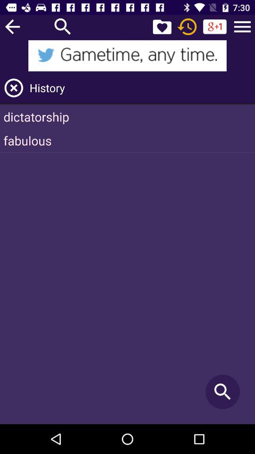  Describe the element at coordinates (127, 140) in the screenshot. I see `open the fabulous item` at that location.